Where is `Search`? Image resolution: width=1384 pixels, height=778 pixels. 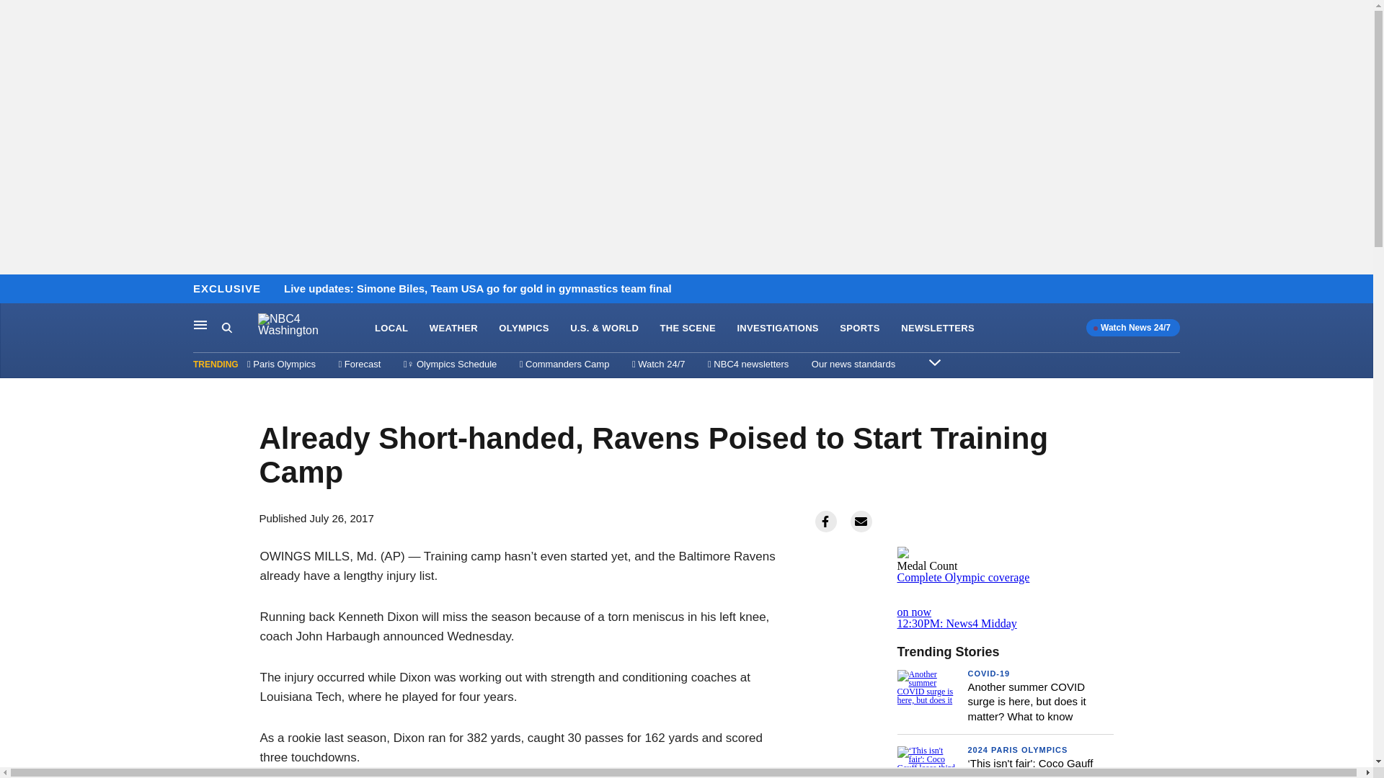
Search is located at coordinates (226, 327).